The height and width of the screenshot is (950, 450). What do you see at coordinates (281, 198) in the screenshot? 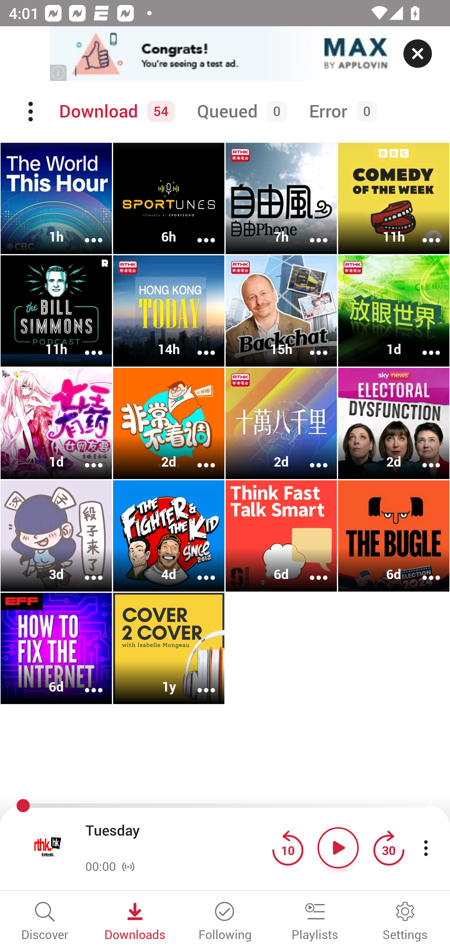
I see `自由风自由PHONE 7h More options More options` at bounding box center [281, 198].